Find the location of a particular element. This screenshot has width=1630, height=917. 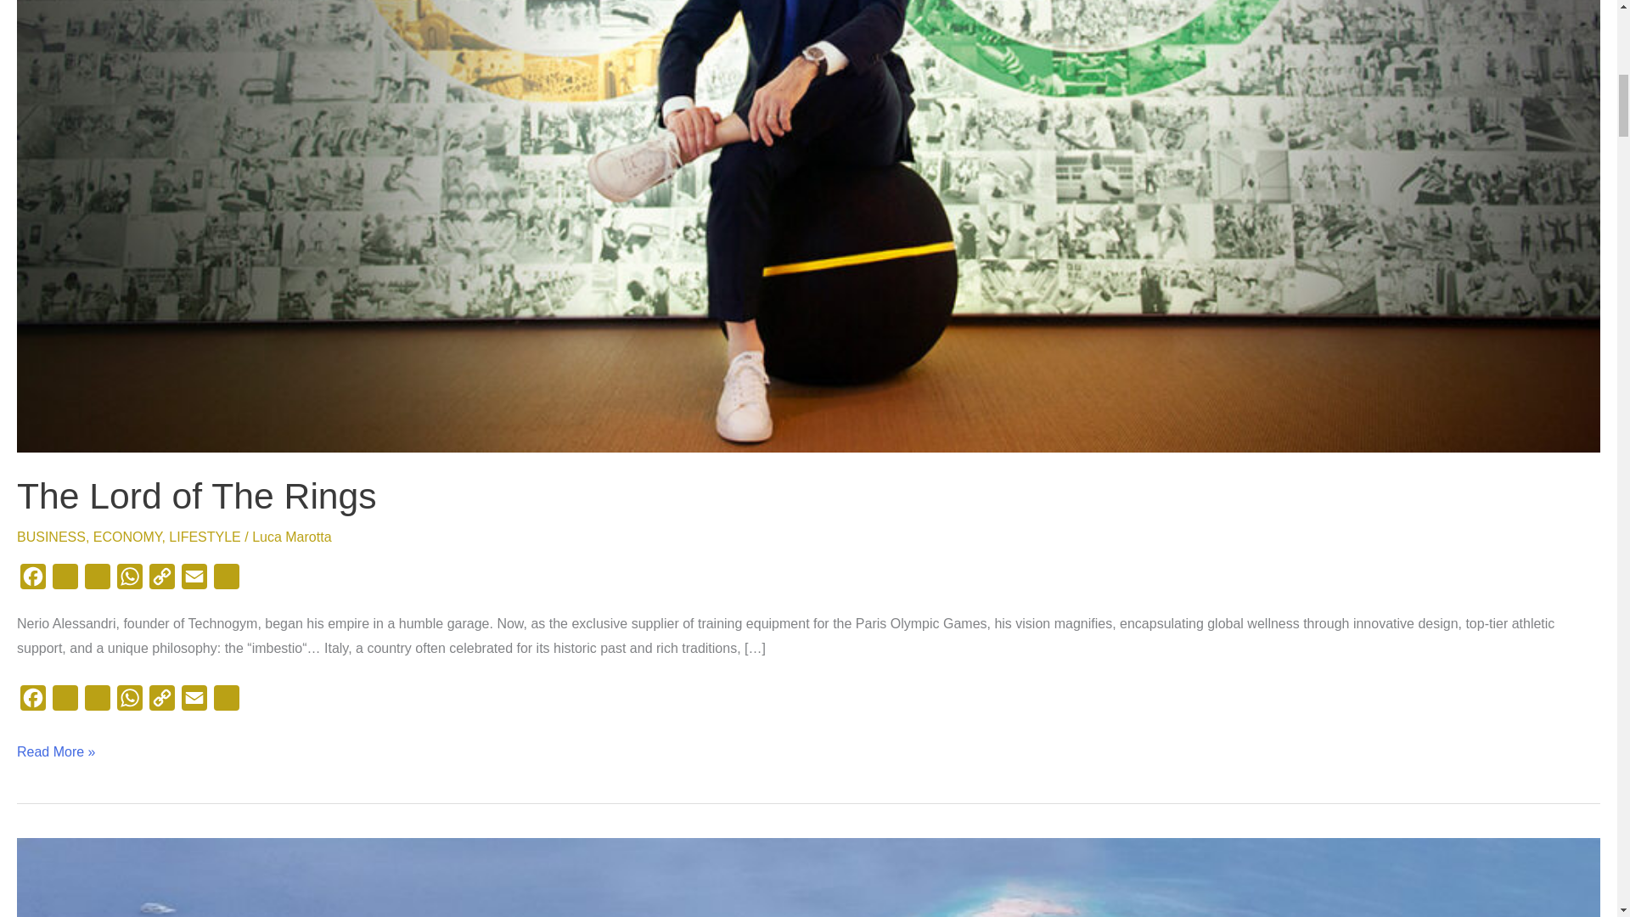

ECONOMY is located at coordinates (127, 537).